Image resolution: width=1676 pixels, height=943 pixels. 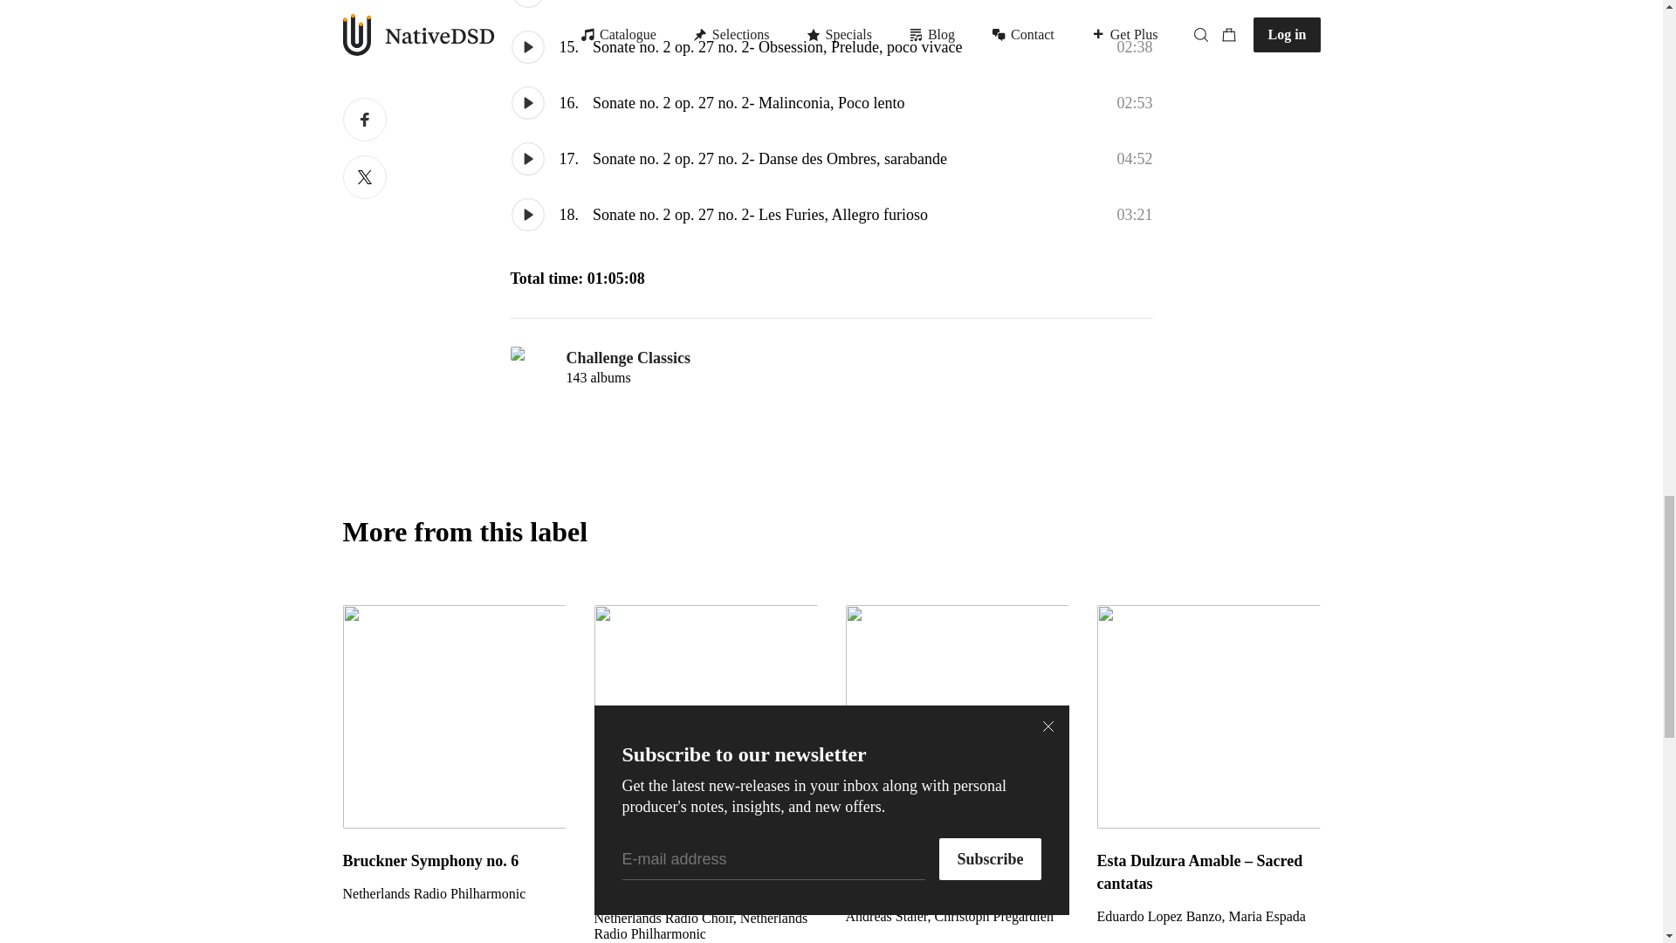 What do you see at coordinates (454, 861) in the screenshot?
I see `Bruckner Symphony no. 6` at bounding box center [454, 861].